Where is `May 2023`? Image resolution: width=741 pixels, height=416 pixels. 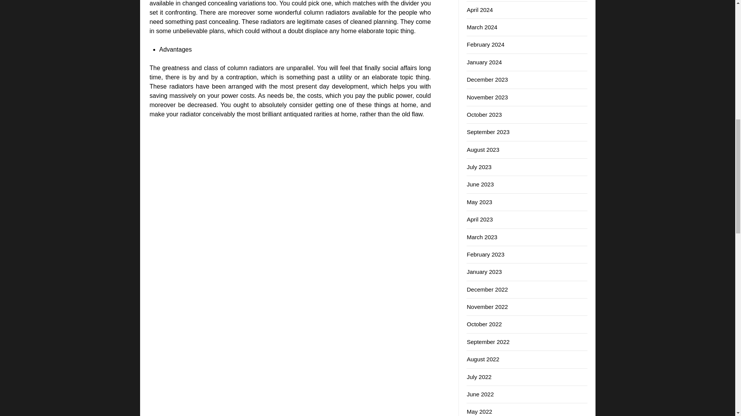
May 2023 is located at coordinates (479, 202).